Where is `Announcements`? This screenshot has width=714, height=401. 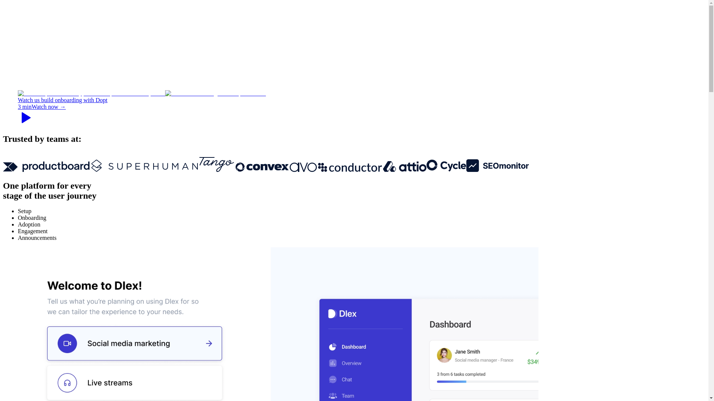
Announcements is located at coordinates (37, 238).